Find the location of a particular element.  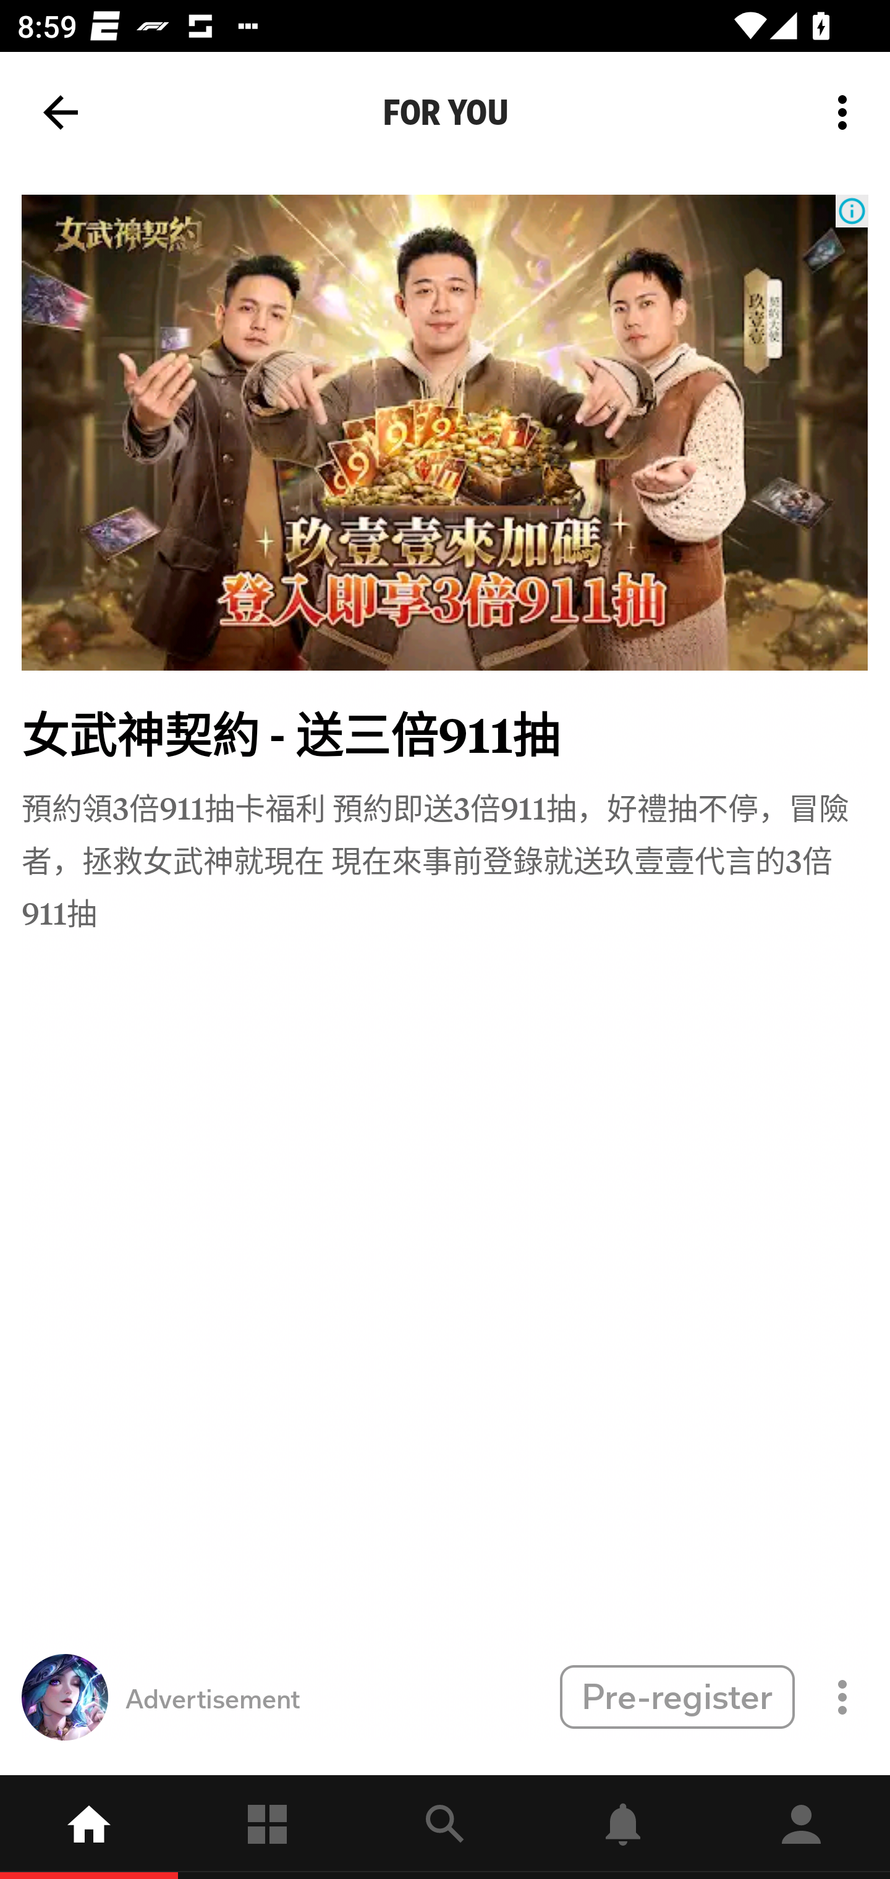

Following is located at coordinates (267, 1827).